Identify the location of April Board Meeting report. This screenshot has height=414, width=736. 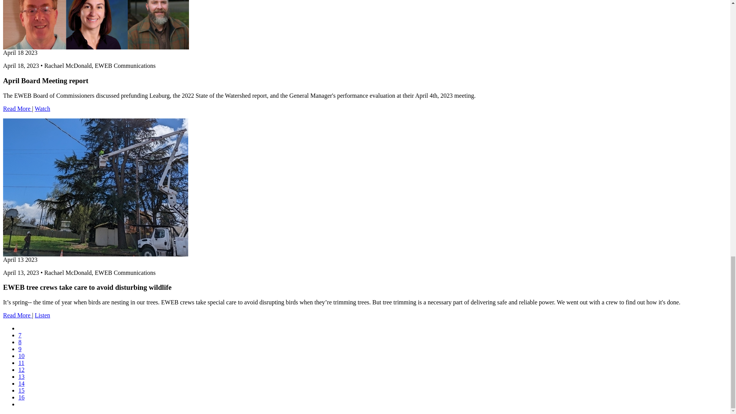
(18, 108).